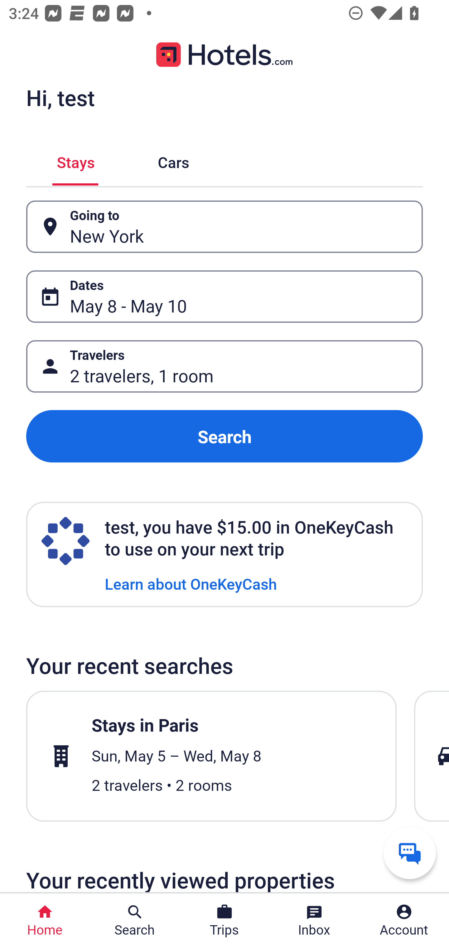  What do you see at coordinates (314, 921) in the screenshot?
I see `Inbox Inbox Button` at bounding box center [314, 921].